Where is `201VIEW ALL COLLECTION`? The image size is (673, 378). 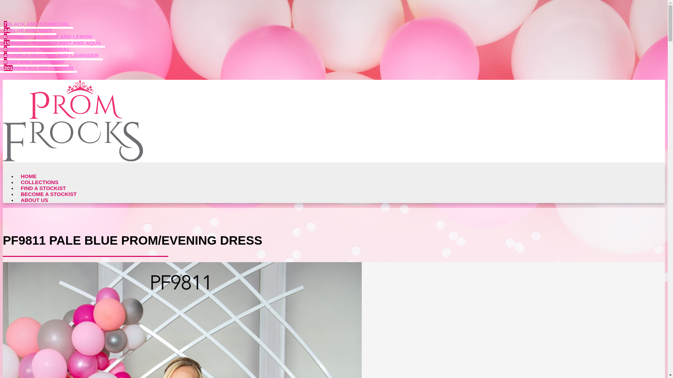
201VIEW ALL COLLECTION is located at coordinates (39, 68).